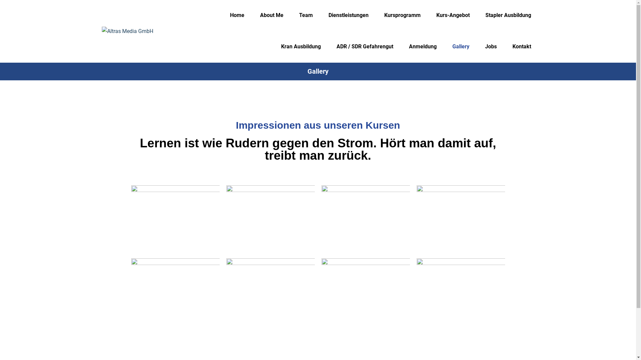  Describe the element at coordinates (365, 47) in the screenshot. I see `ADR / SDR Gefahrengut` at that location.